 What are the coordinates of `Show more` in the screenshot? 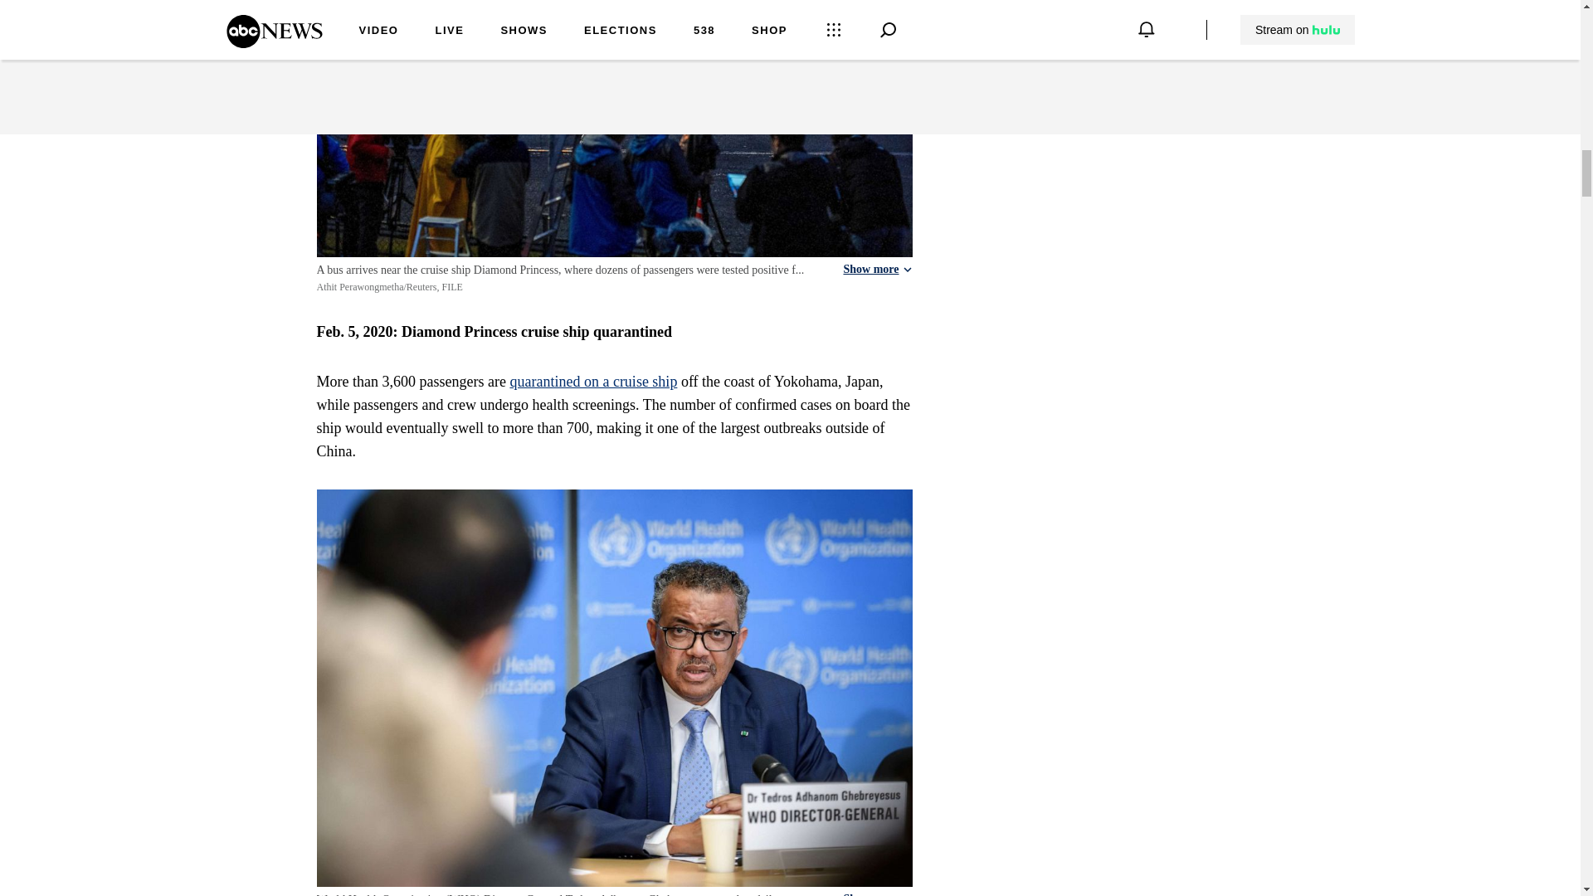 It's located at (876, 269).